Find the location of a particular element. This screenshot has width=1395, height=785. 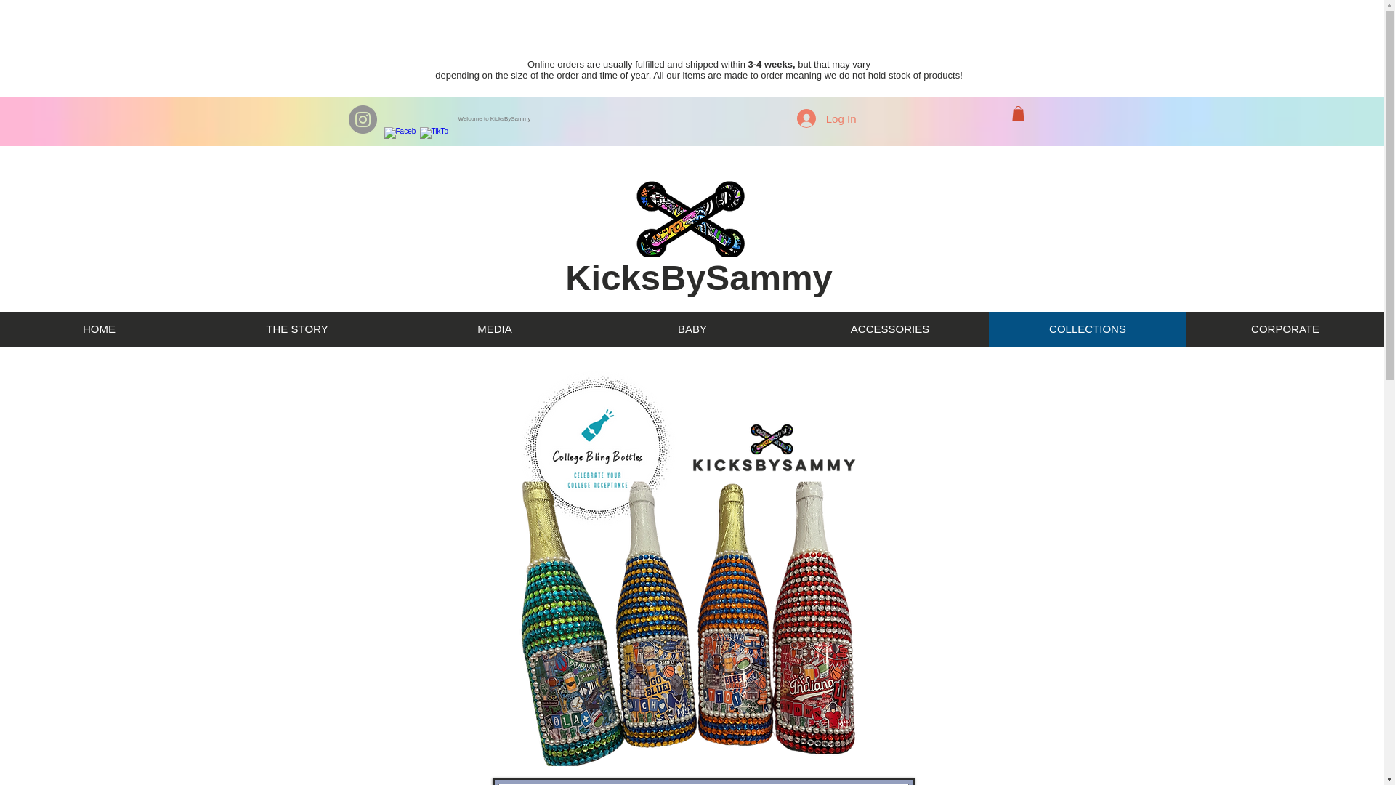

ACCESSORIES is located at coordinates (889, 329).